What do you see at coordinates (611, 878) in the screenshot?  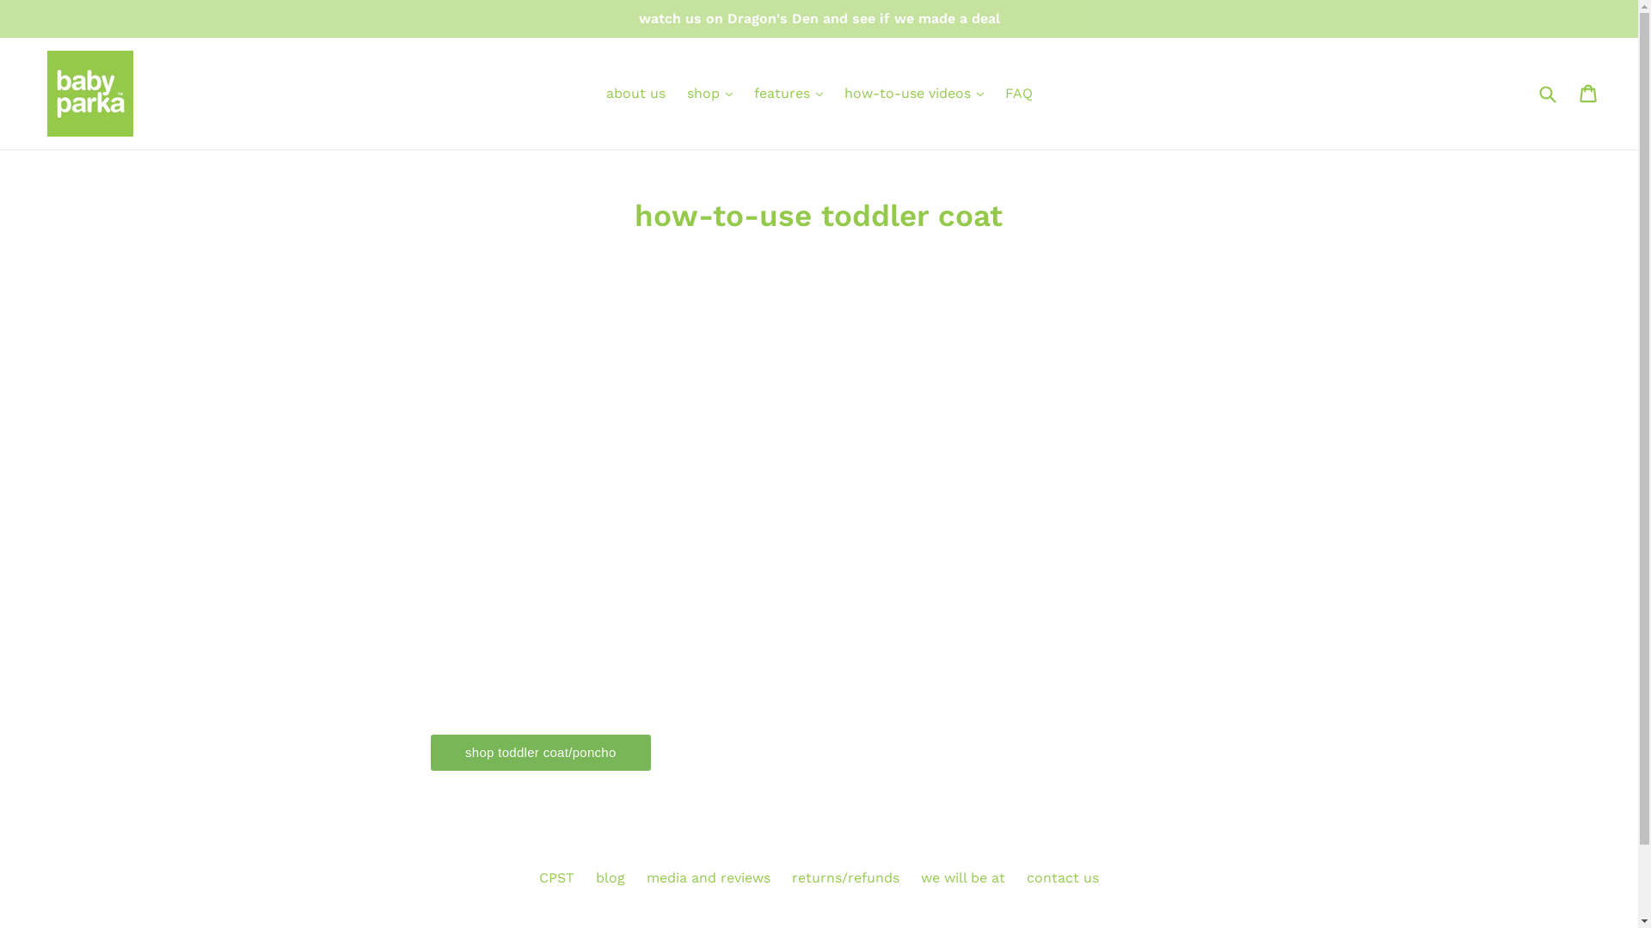 I see `blog` at bounding box center [611, 878].